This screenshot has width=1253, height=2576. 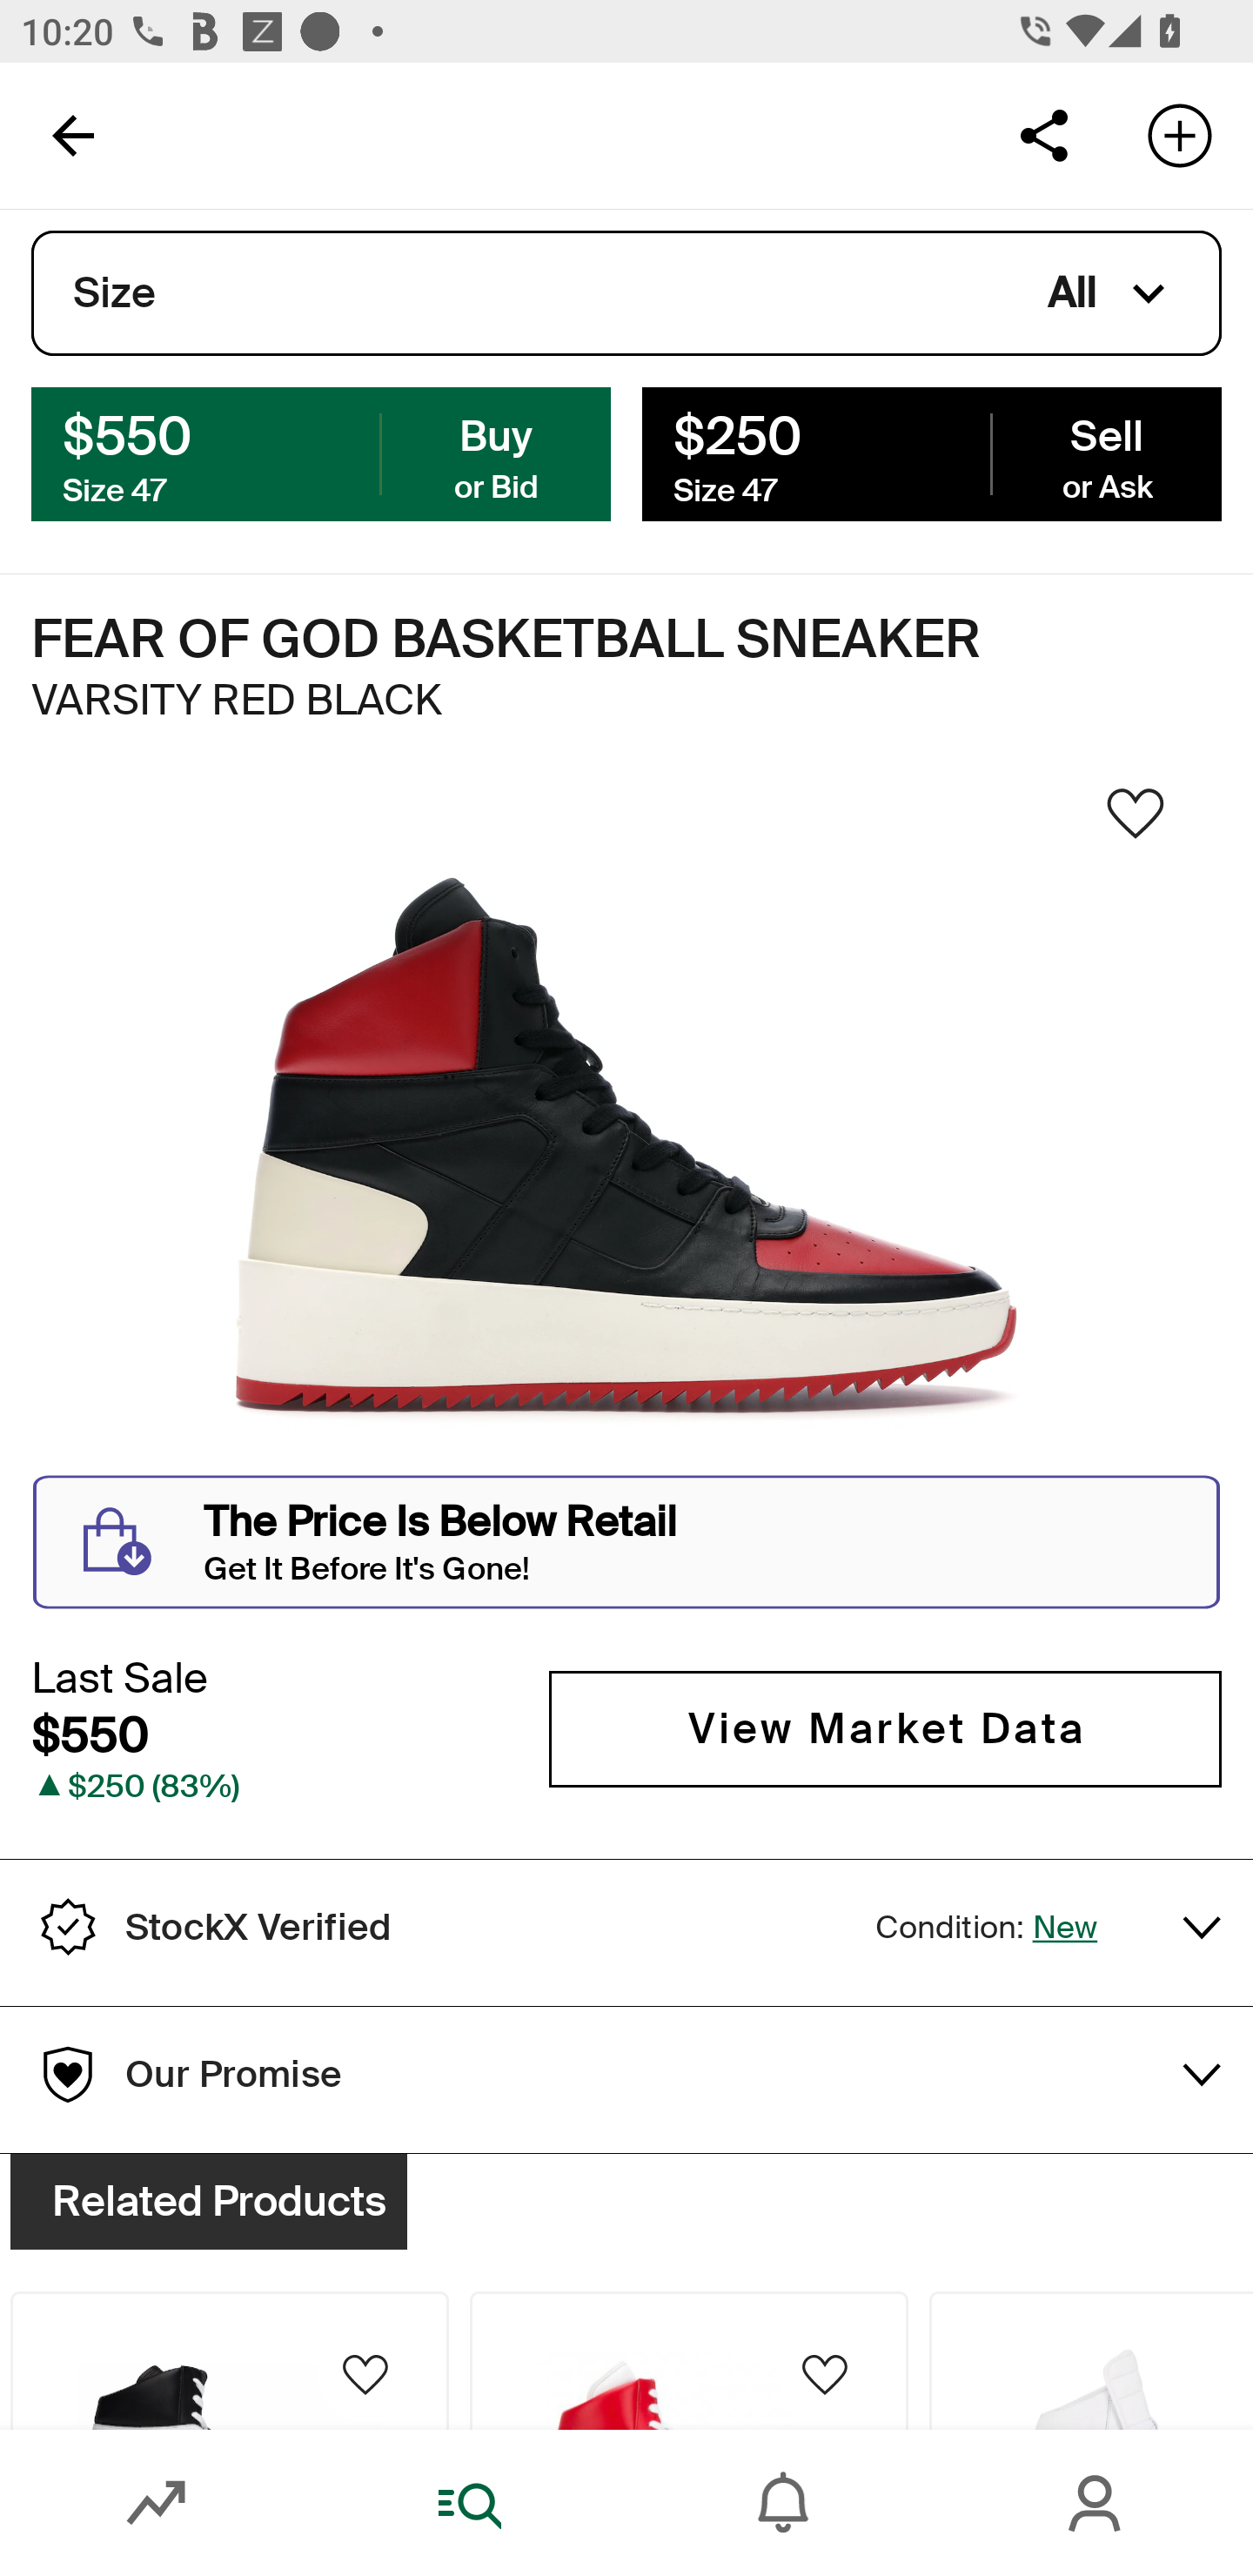 What do you see at coordinates (321, 453) in the screenshot?
I see `$425 Buy Size 45 or Bid` at bounding box center [321, 453].